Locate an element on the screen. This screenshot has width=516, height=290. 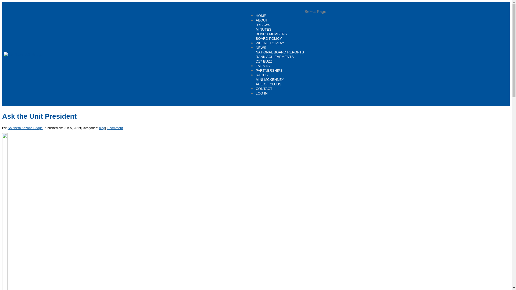
EVENTS is located at coordinates (262, 68).